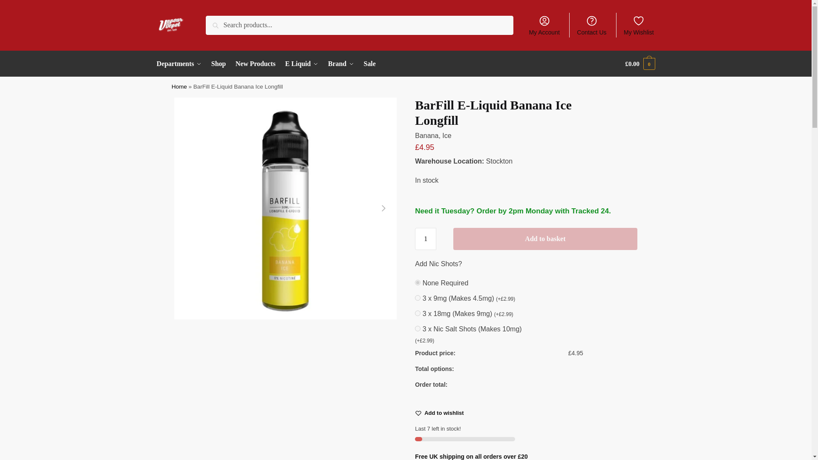 Image resolution: width=818 pixels, height=460 pixels. I want to click on View your shopping cart, so click(640, 64).